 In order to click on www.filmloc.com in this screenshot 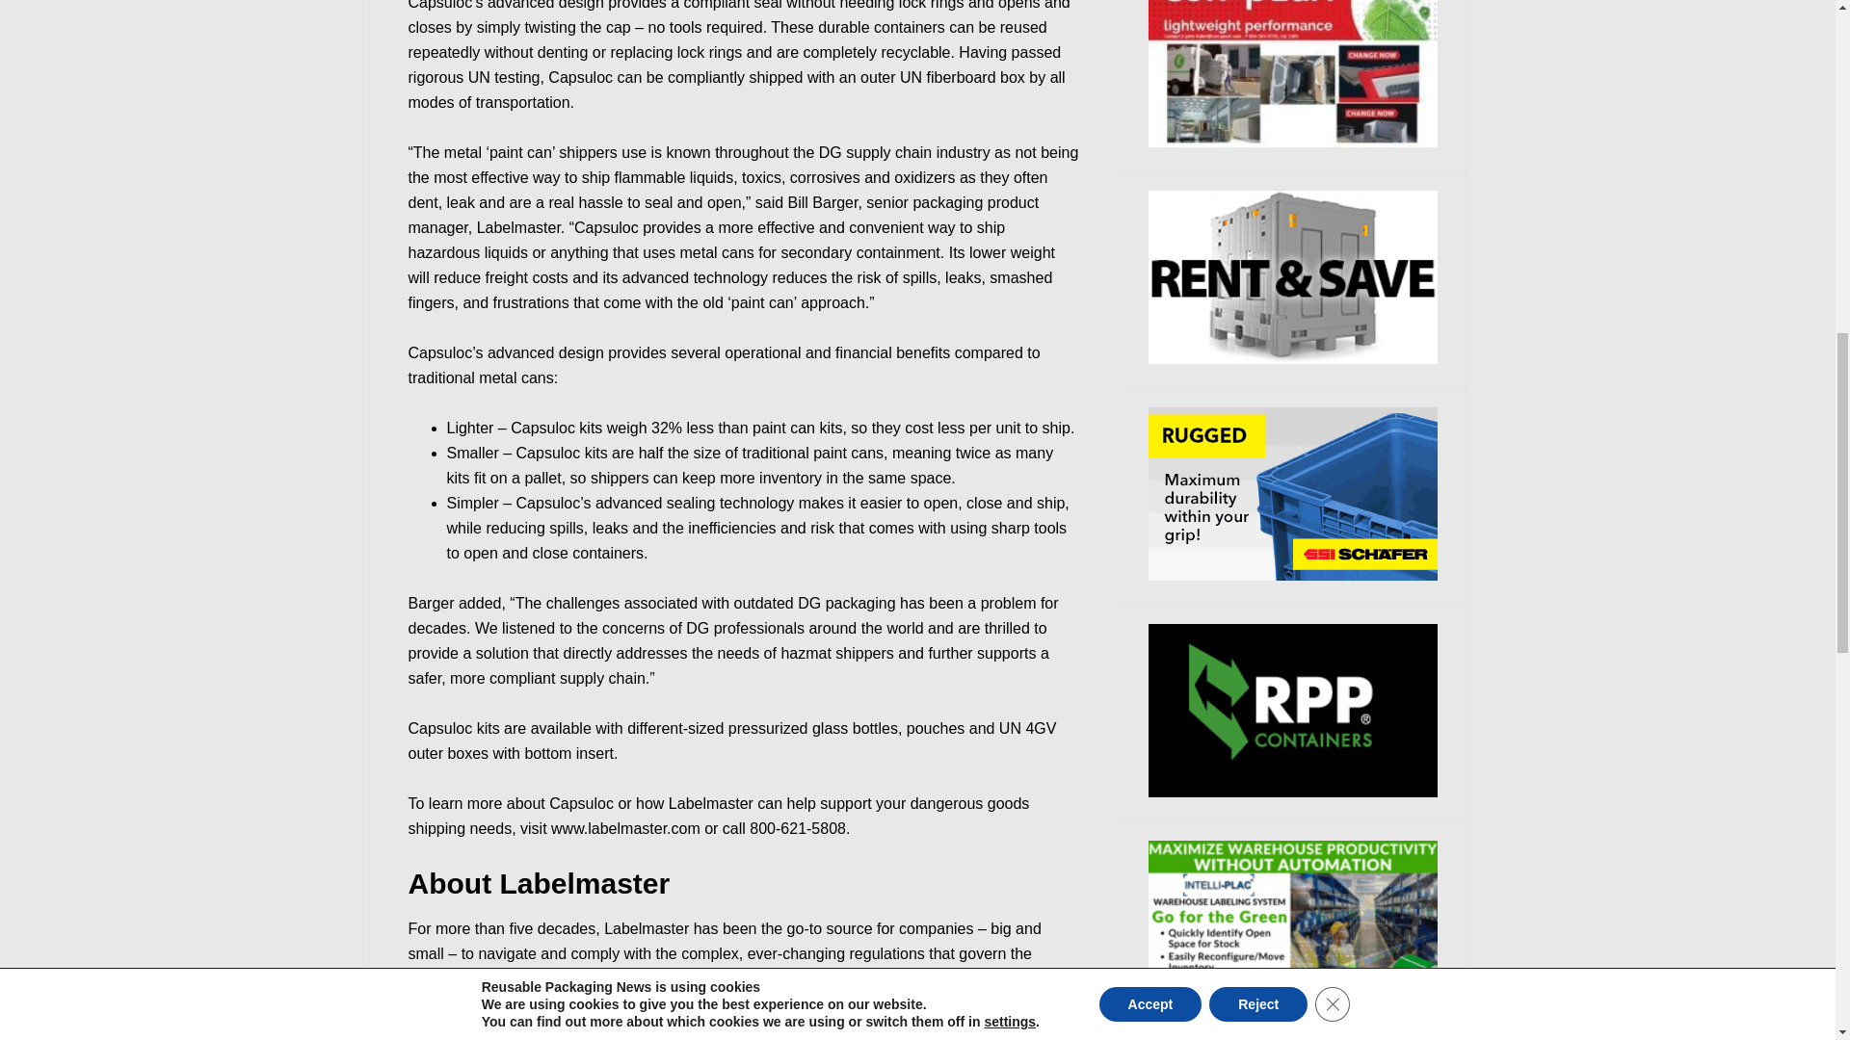, I will do `click(1293, 926)`.